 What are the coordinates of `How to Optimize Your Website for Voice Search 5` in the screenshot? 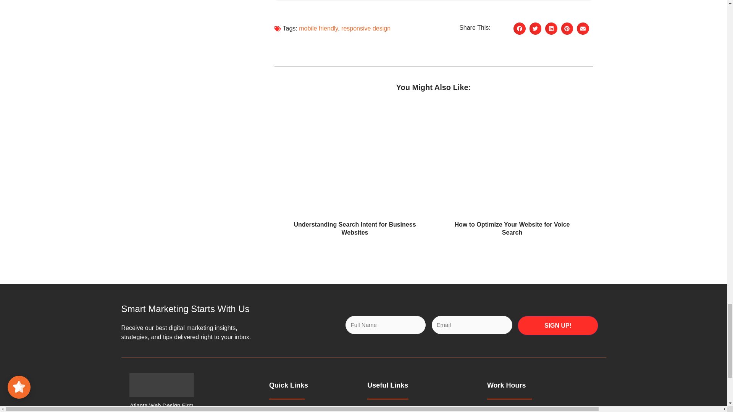 It's located at (512, 162).